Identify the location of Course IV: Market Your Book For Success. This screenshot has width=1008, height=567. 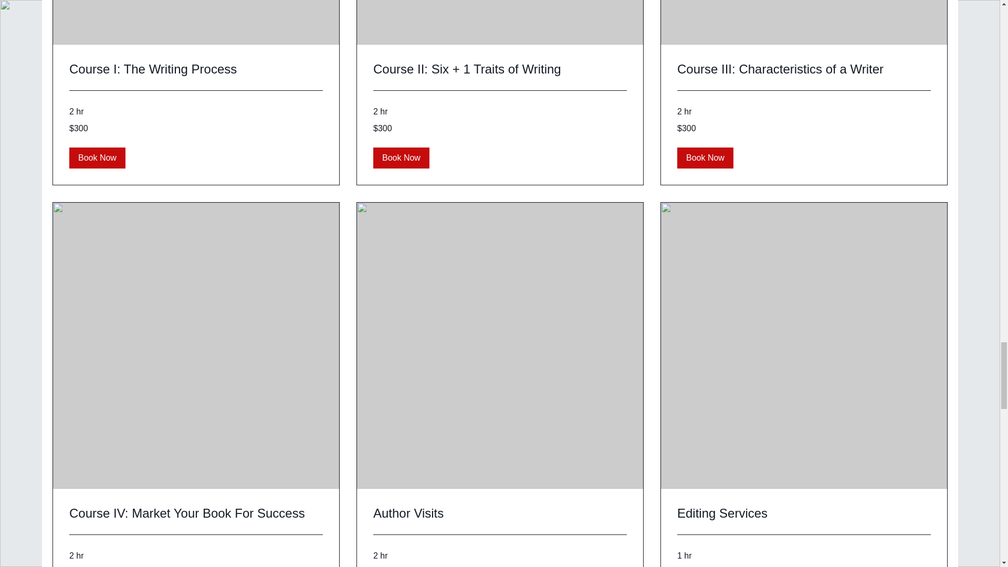
(196, 513).